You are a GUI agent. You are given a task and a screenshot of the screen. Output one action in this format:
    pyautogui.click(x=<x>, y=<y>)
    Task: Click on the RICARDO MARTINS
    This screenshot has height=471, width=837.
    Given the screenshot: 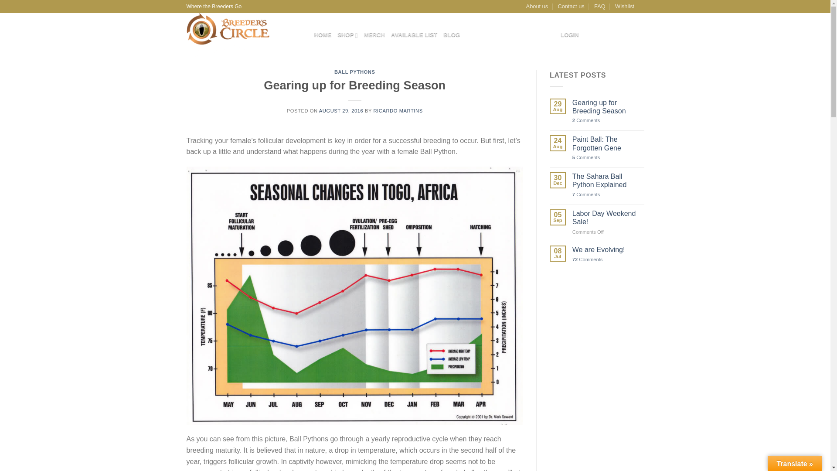 What is the action you would take?
    pyautogui.click(x=398, y=111)
    